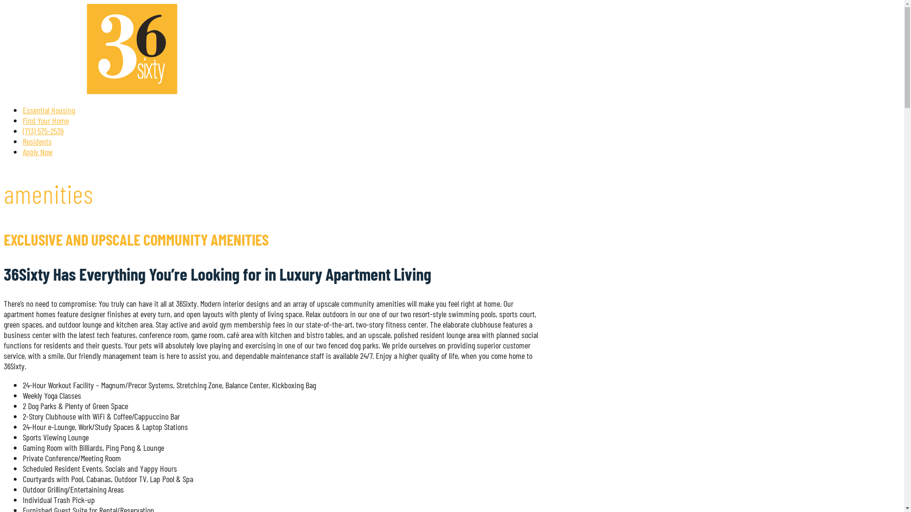 The height and width of the screenshot is (512, 911). Describe the element at coordinates (43, 131) in the screenshot. I see `(713) 575-2539` at that location.